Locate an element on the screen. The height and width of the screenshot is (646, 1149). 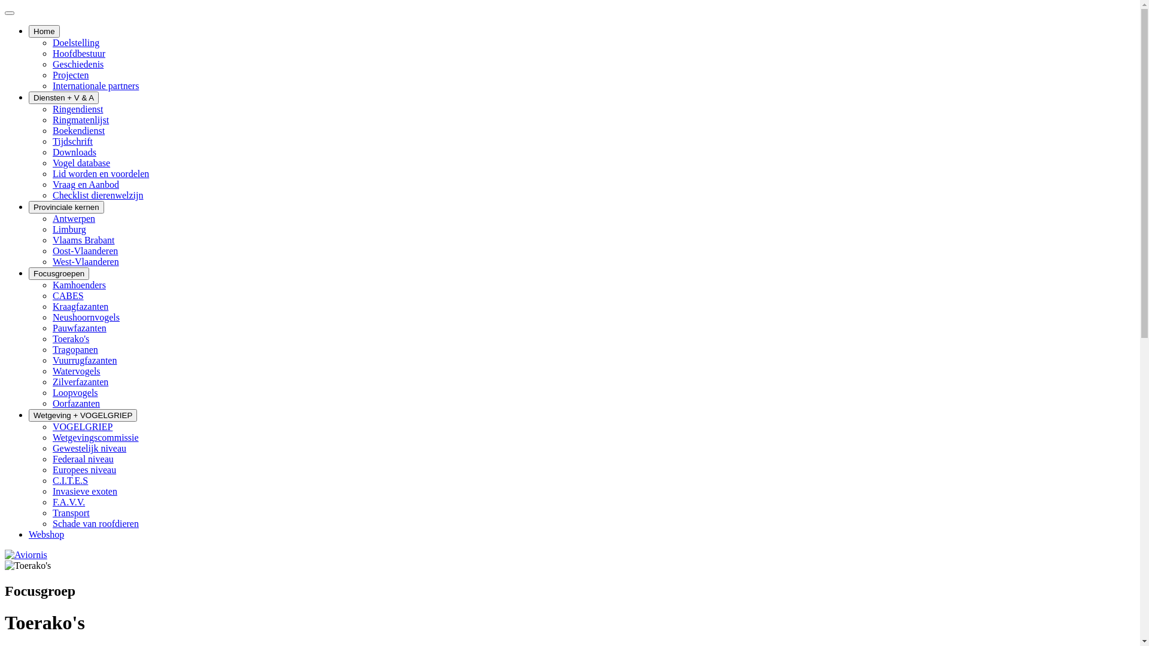
Checklist dierenwelzijn is located at coordinates (98, 195).